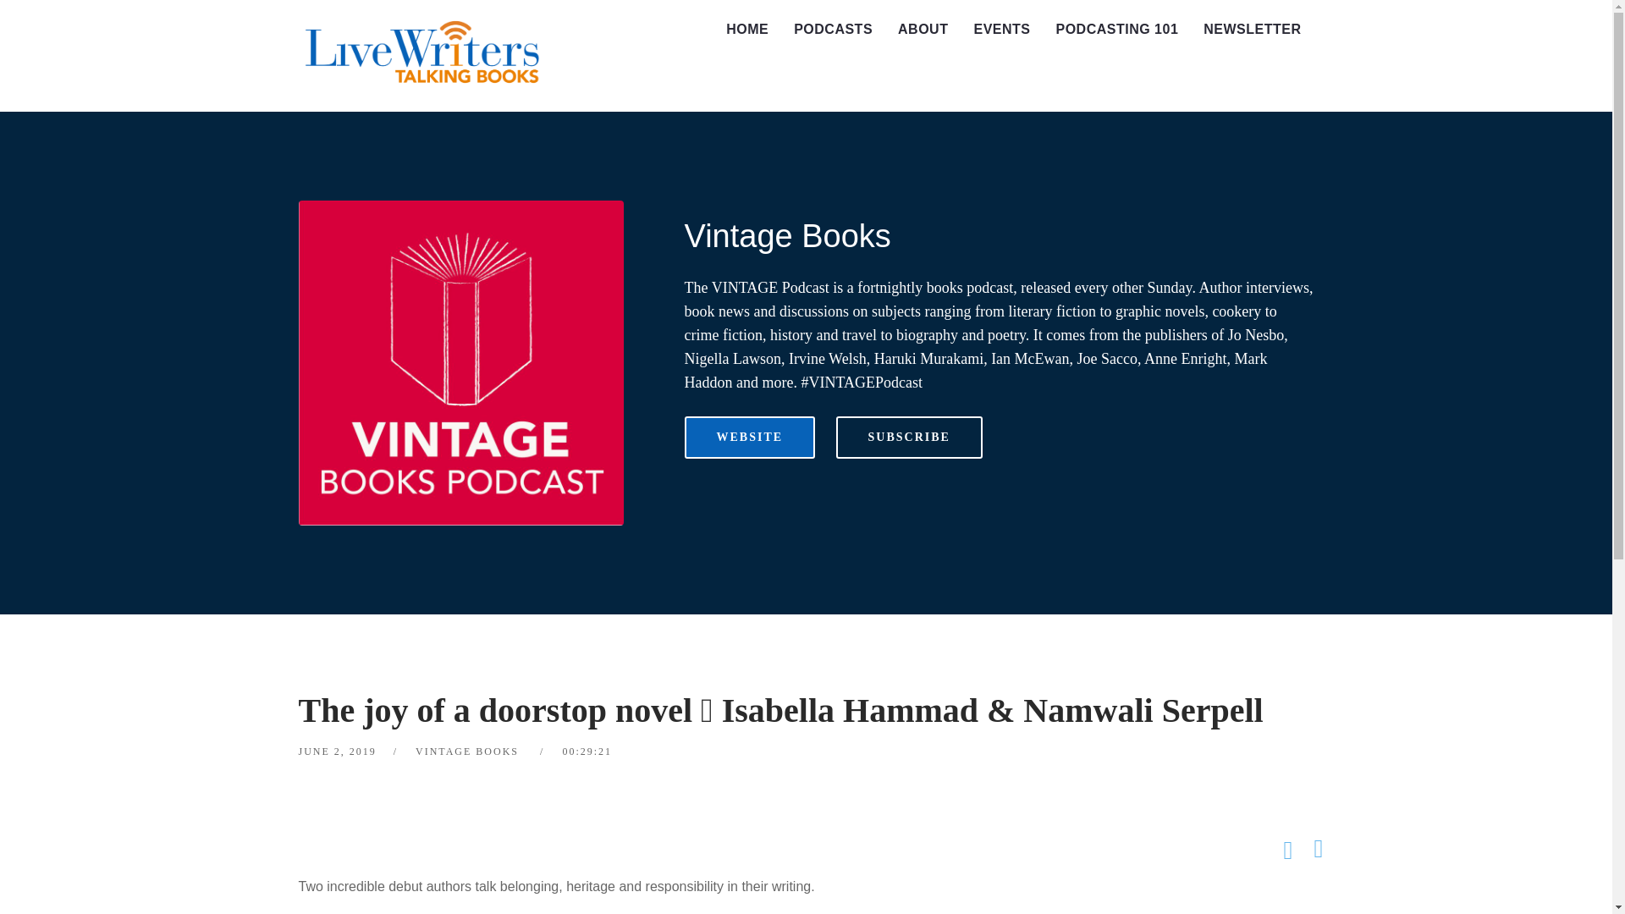  I want to click on Vintage Books, so click(787, 236).